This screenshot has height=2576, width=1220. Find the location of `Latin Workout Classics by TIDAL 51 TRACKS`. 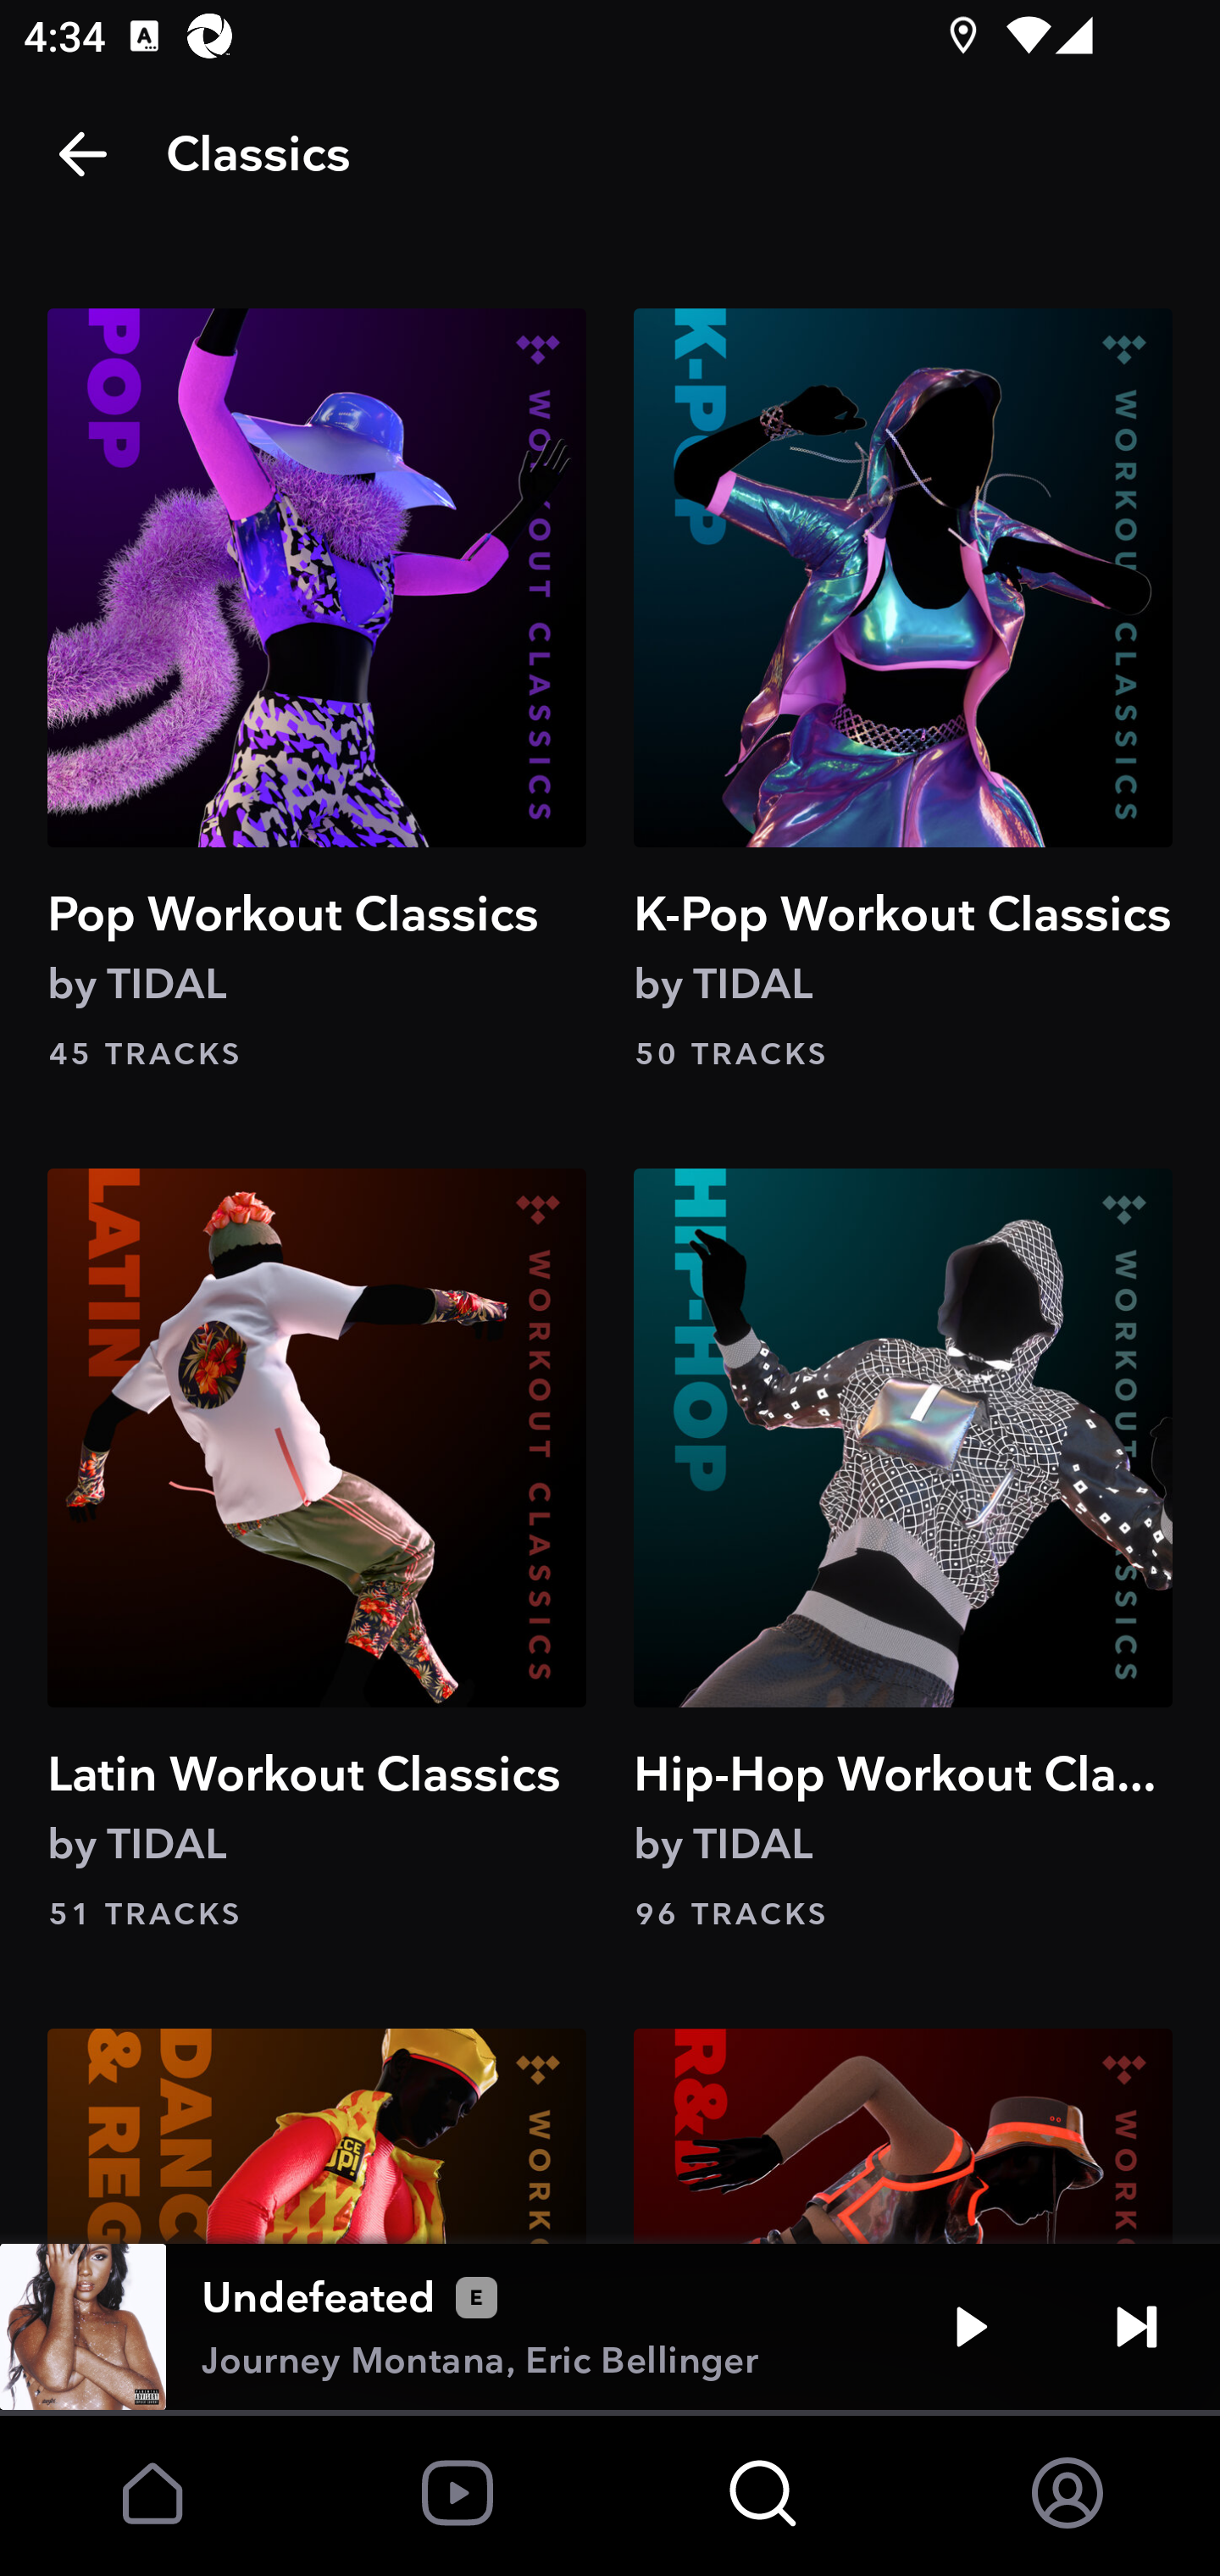

Latin Workout Classics by TIDAL 51 TRACKS is located at coordinates (317, 1552).